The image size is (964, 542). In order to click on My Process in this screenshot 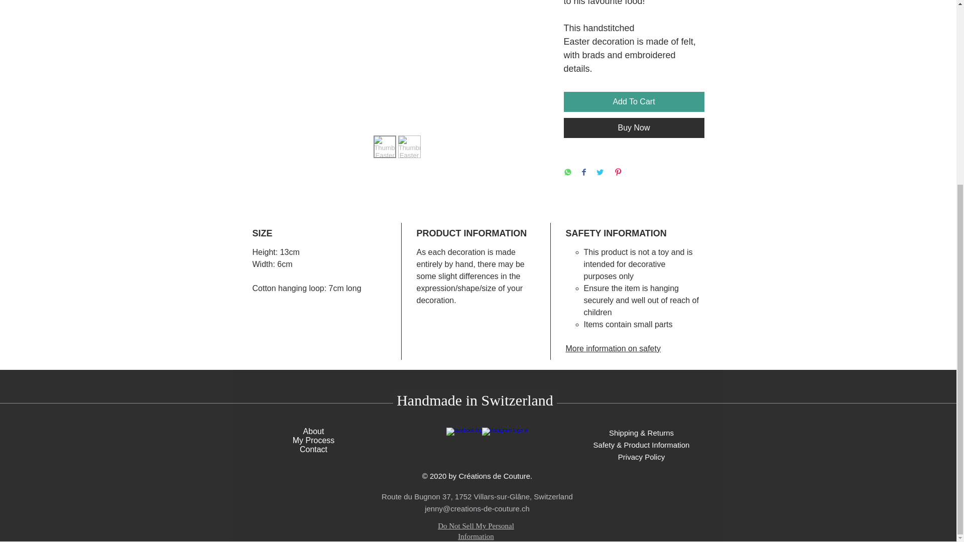, I will do `click(313, 440)`.